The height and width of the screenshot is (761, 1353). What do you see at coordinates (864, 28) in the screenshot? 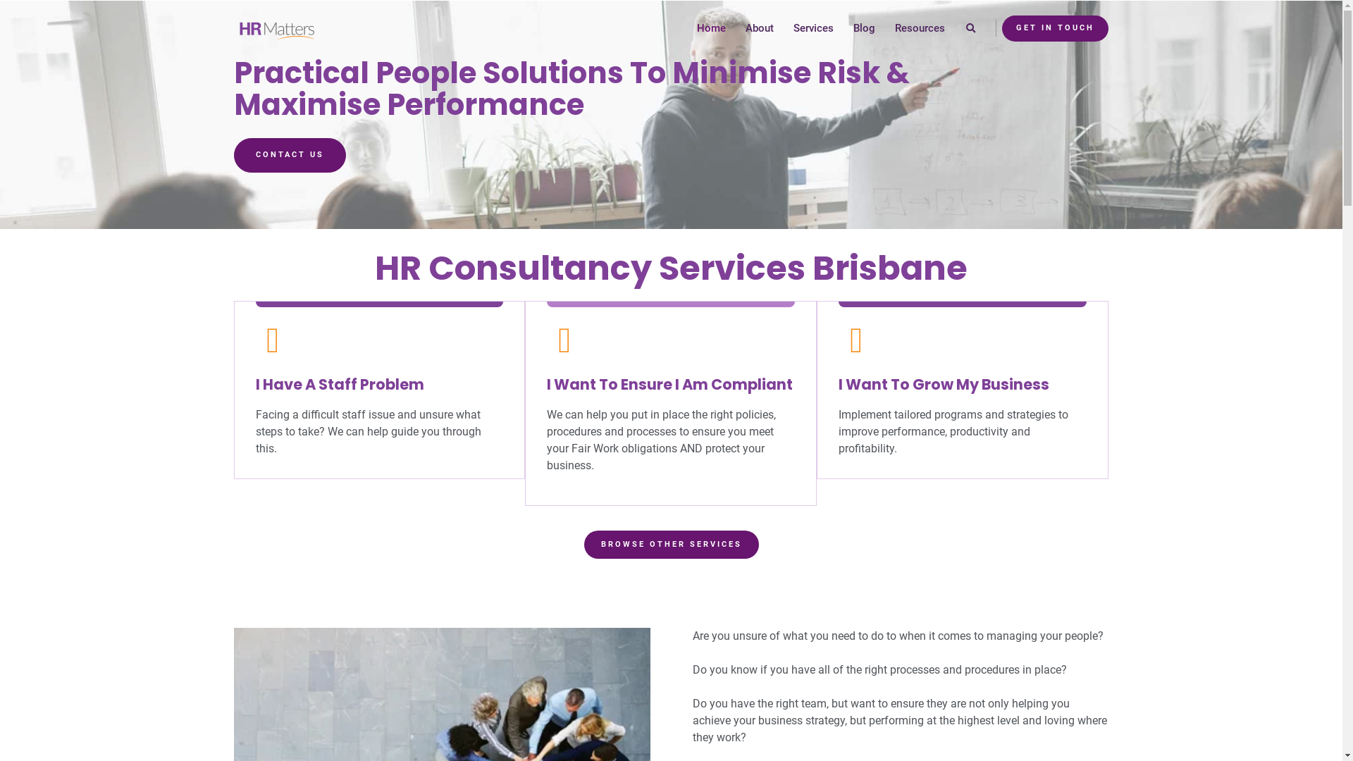
I see `Blog` at bounding box center [864, 28].